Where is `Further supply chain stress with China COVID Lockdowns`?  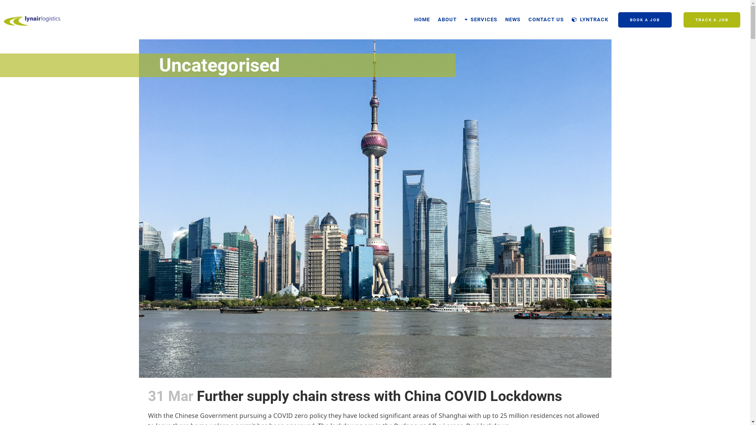 Further supply chain stress with China COVID Lockdowns is located at coordinates (380, 396).